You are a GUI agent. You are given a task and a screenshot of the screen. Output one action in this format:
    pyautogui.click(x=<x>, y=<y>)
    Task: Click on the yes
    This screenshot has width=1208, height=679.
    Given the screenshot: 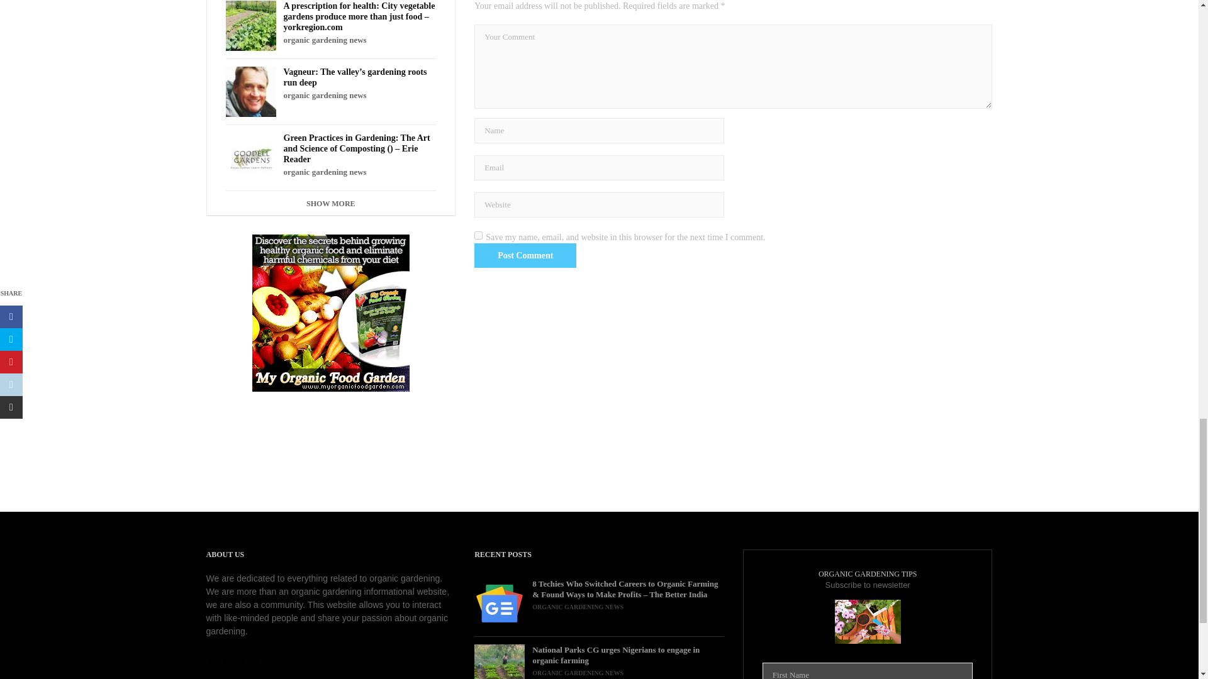 What is the action you would take?
    pyautogui.click(x=478, y=235)
    